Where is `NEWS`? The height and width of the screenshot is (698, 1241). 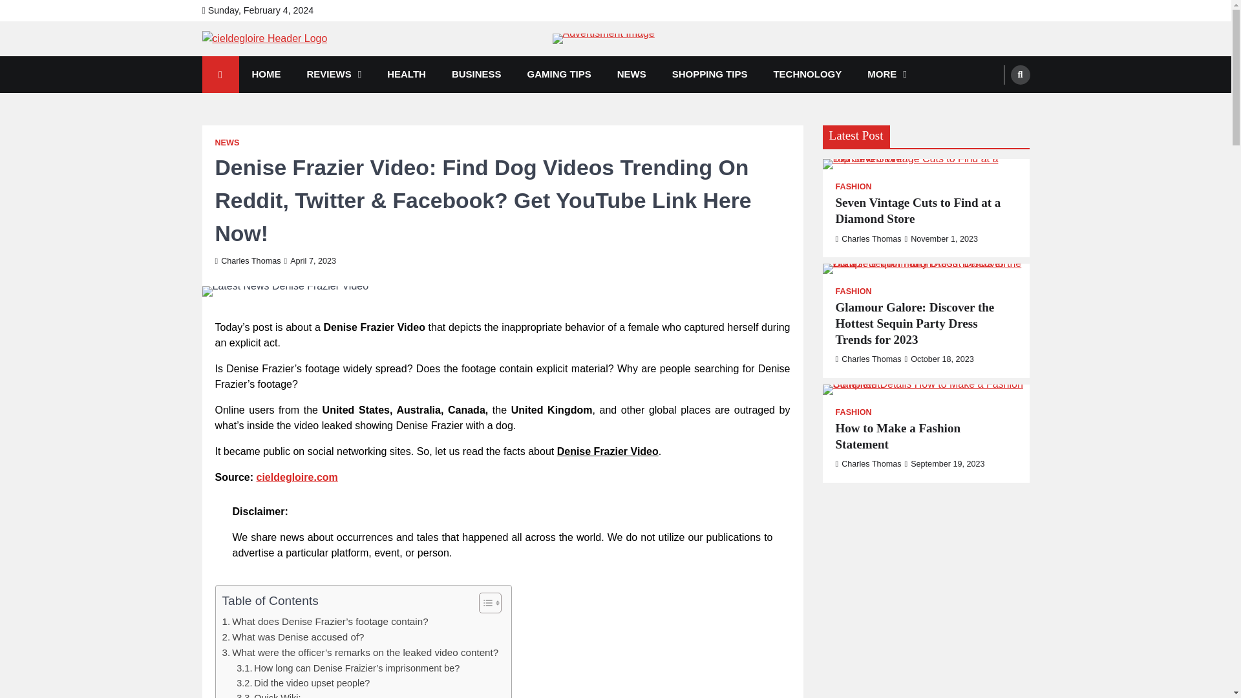
NEWS is located at coordinates (227, 142).